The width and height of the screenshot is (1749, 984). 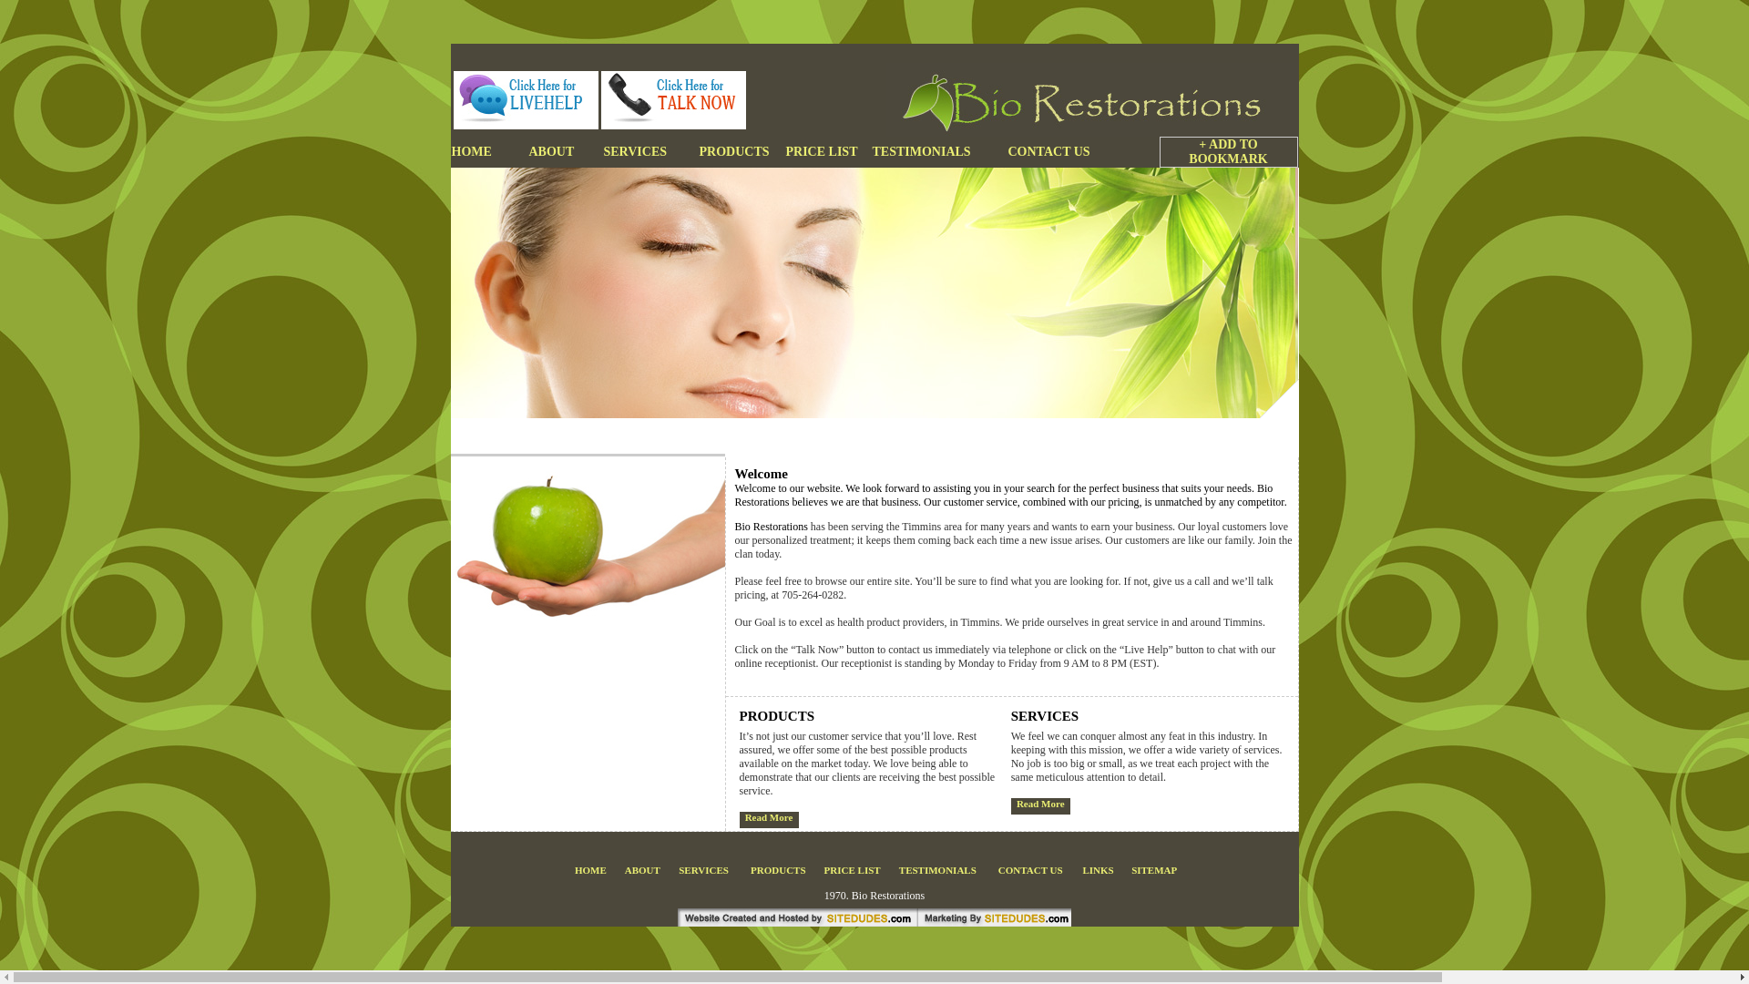 What do you see at coordinates (590, 870) in the screenshot?
I see `HOME` at bounding box center [590, 870].